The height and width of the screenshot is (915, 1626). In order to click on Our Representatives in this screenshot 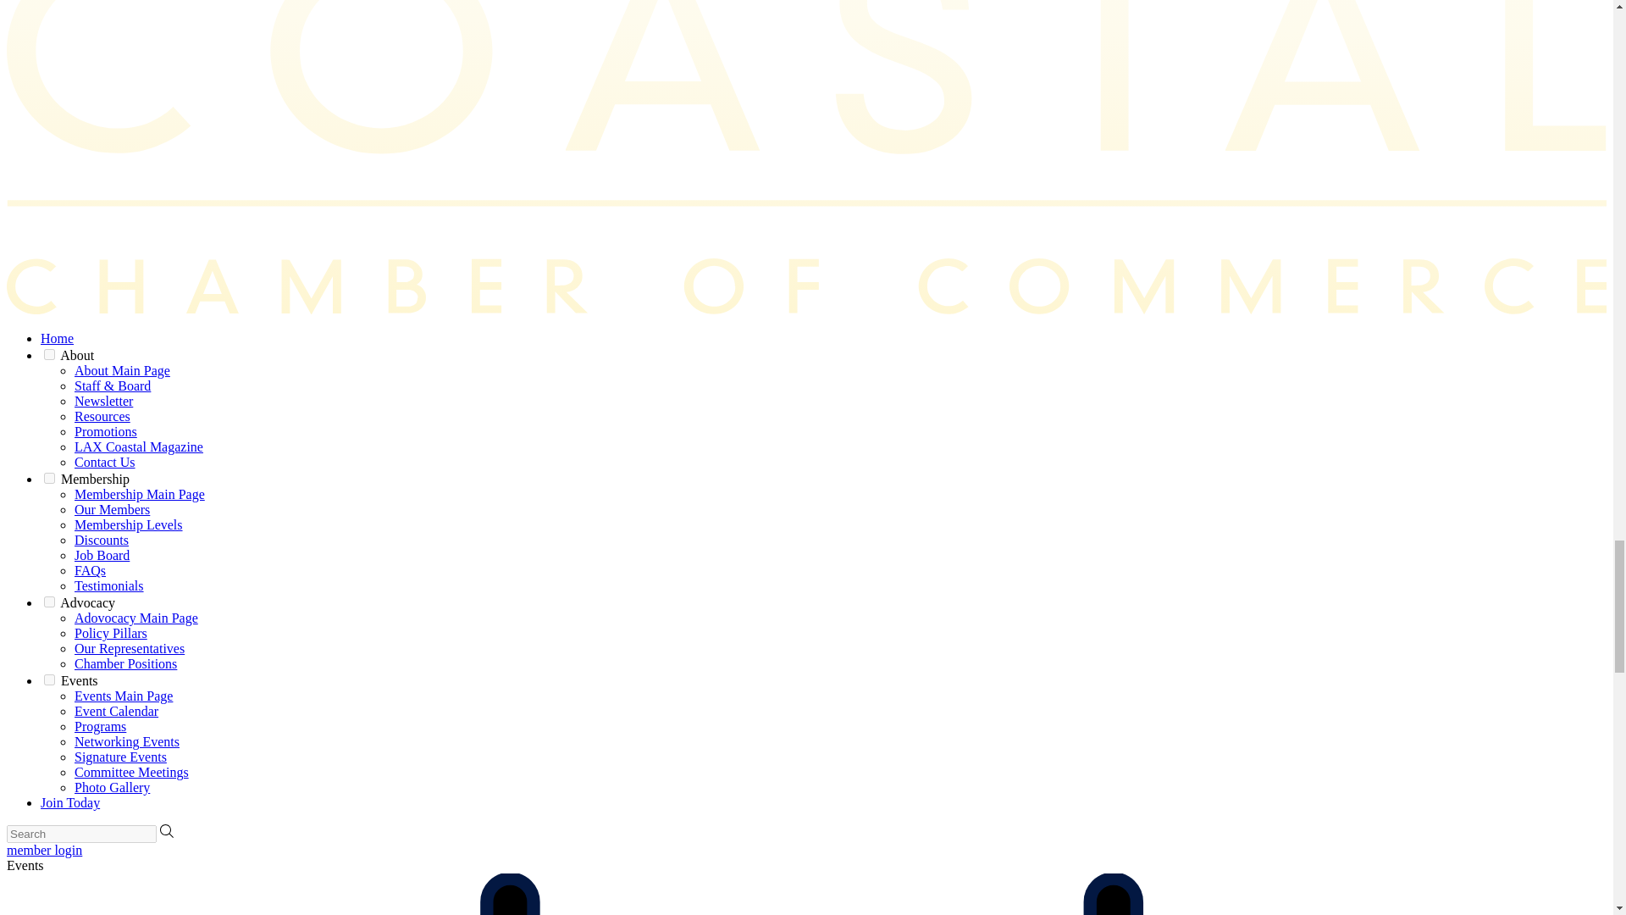, I will do `click(130, 649)`.